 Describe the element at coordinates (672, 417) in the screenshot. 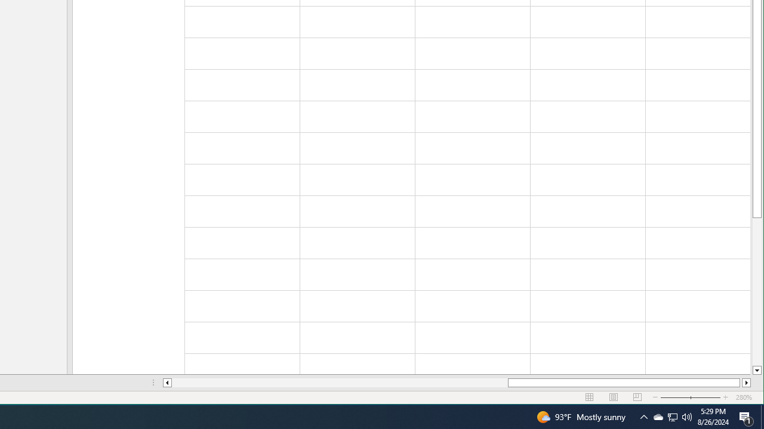

I see `Column right` at that location.